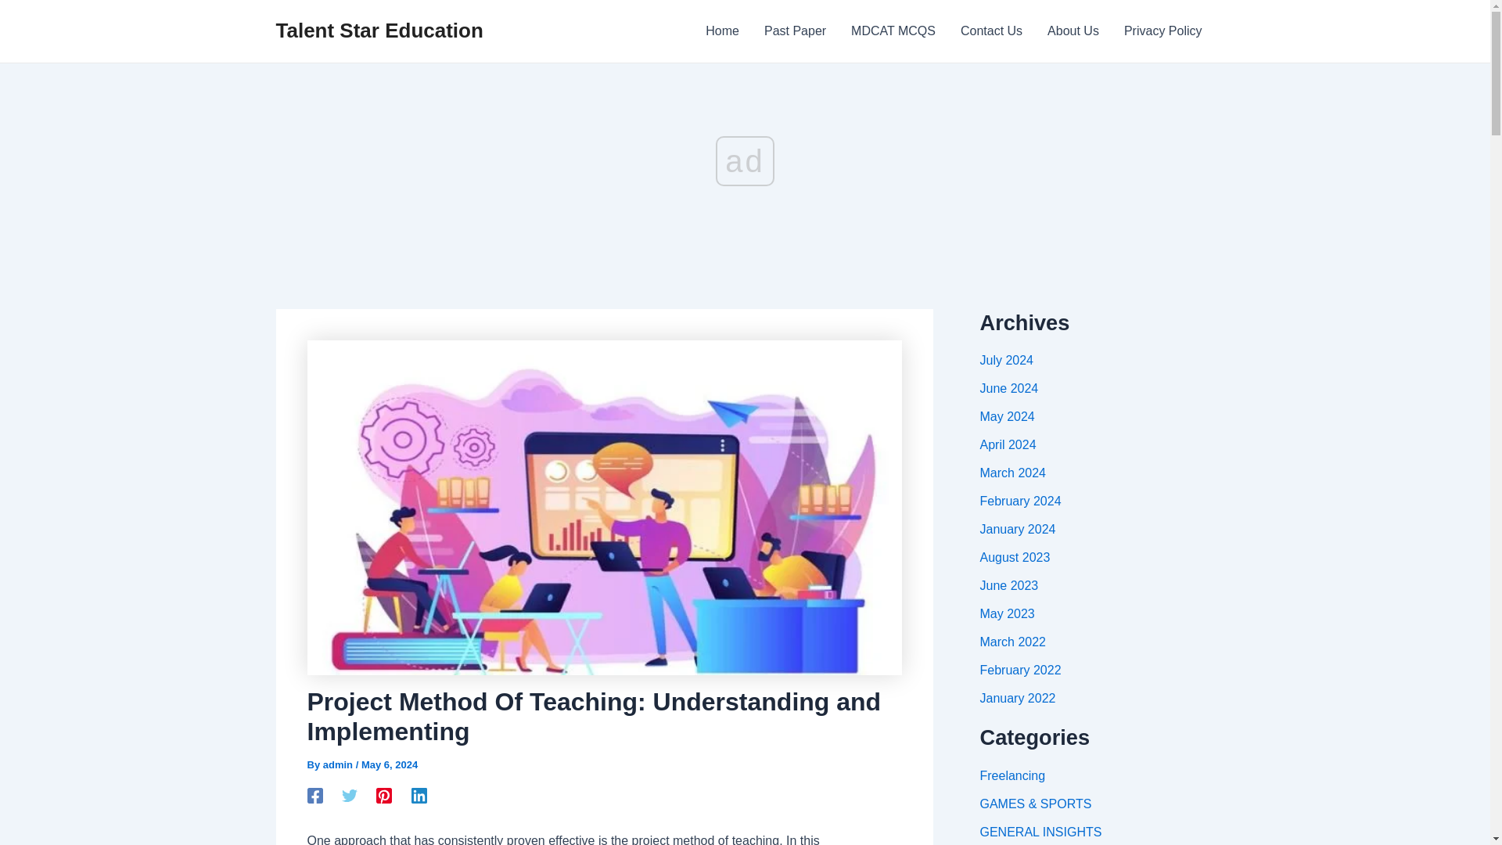 The width and height of the screenshot is (1502, 845). What do you see at coordinates (379, 30) in the screenshot?
I see `Talent Star Education` at bounding box center [379, 30].